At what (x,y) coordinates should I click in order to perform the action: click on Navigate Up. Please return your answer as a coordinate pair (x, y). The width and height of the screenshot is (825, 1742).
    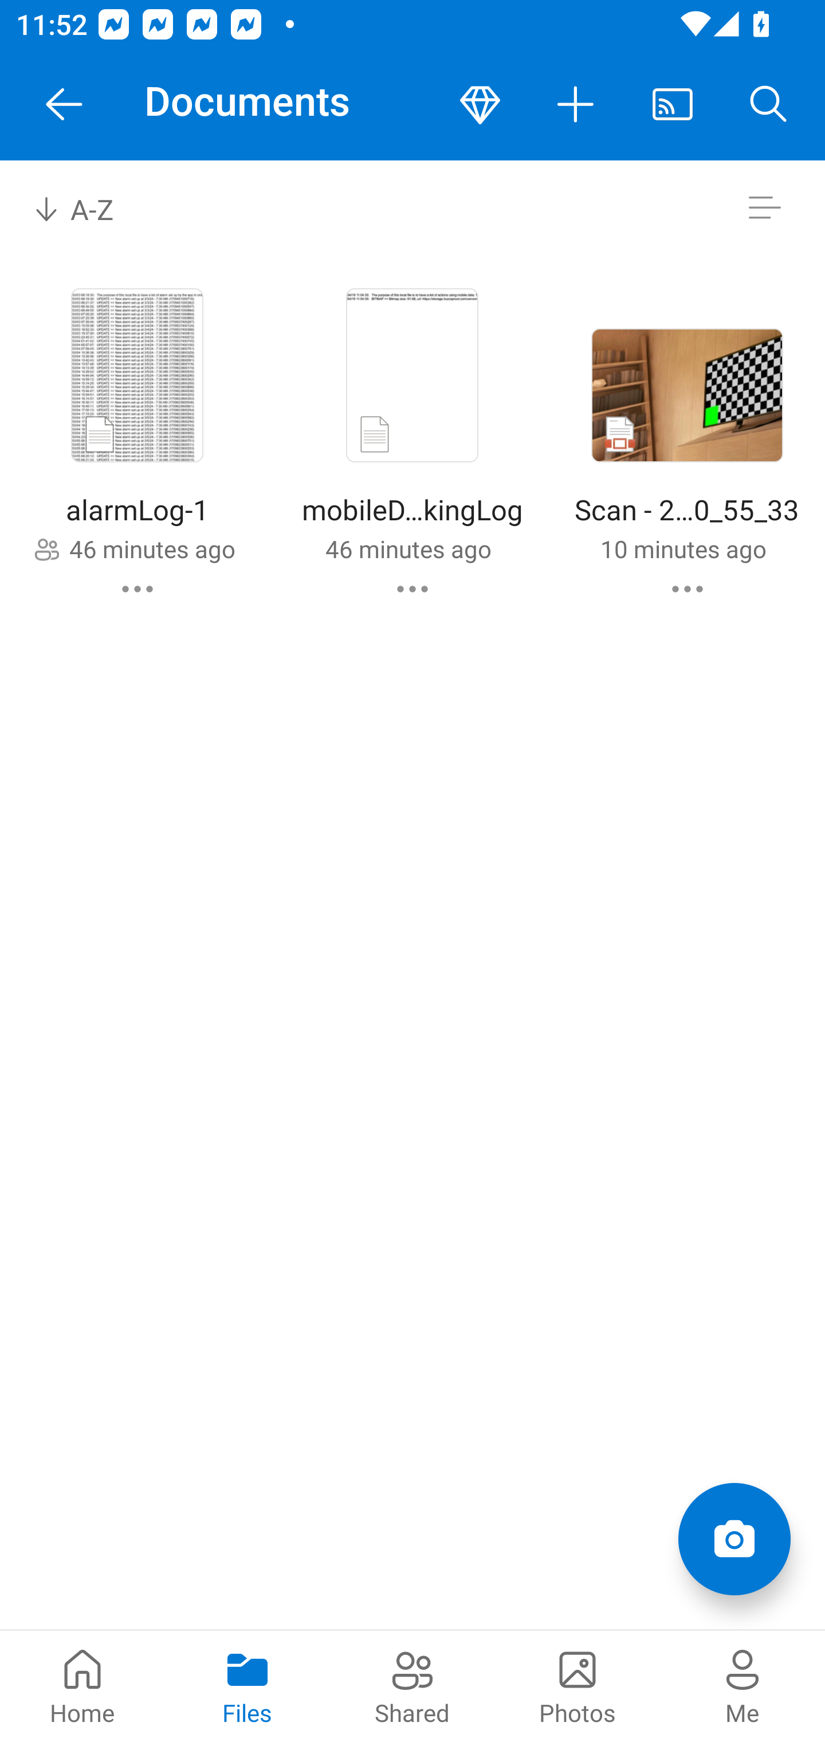
    Looking at the image, I should click on (64, 104).